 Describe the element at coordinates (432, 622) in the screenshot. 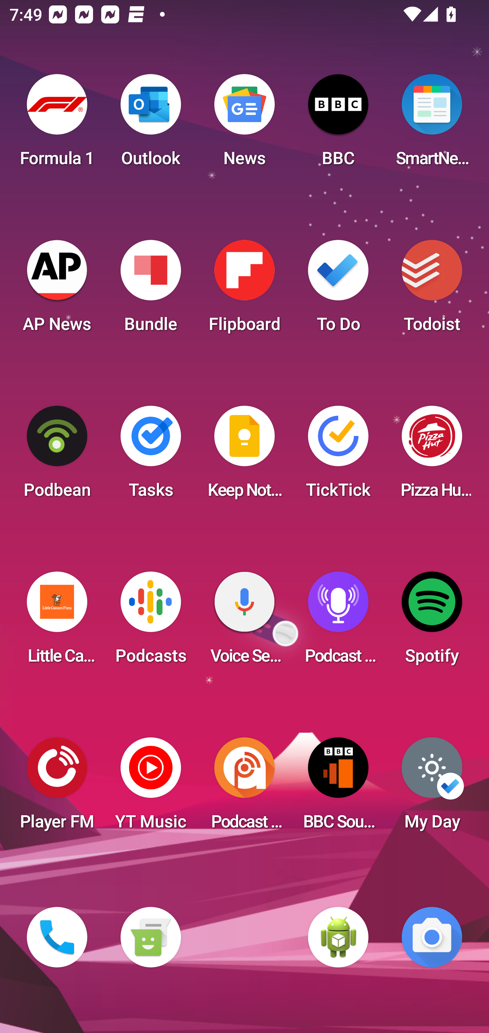

I see `Spotify` at that location.